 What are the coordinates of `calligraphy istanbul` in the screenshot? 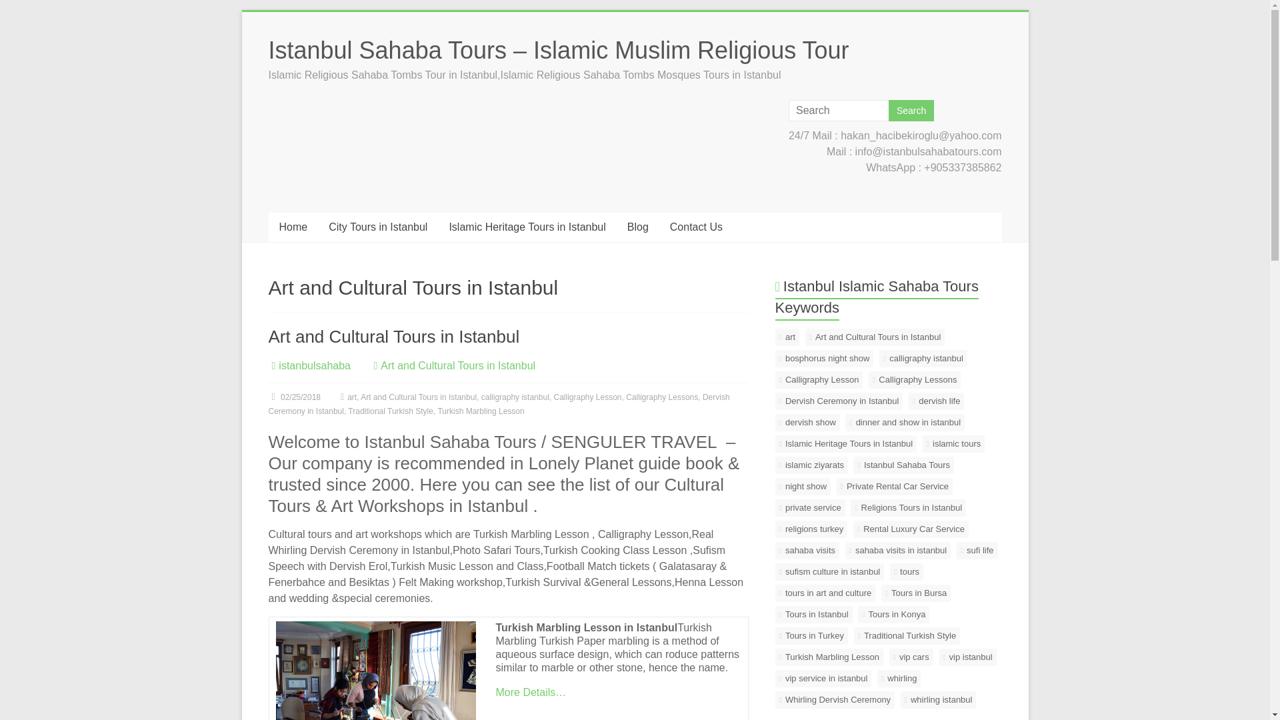 It's located at (515, 397).